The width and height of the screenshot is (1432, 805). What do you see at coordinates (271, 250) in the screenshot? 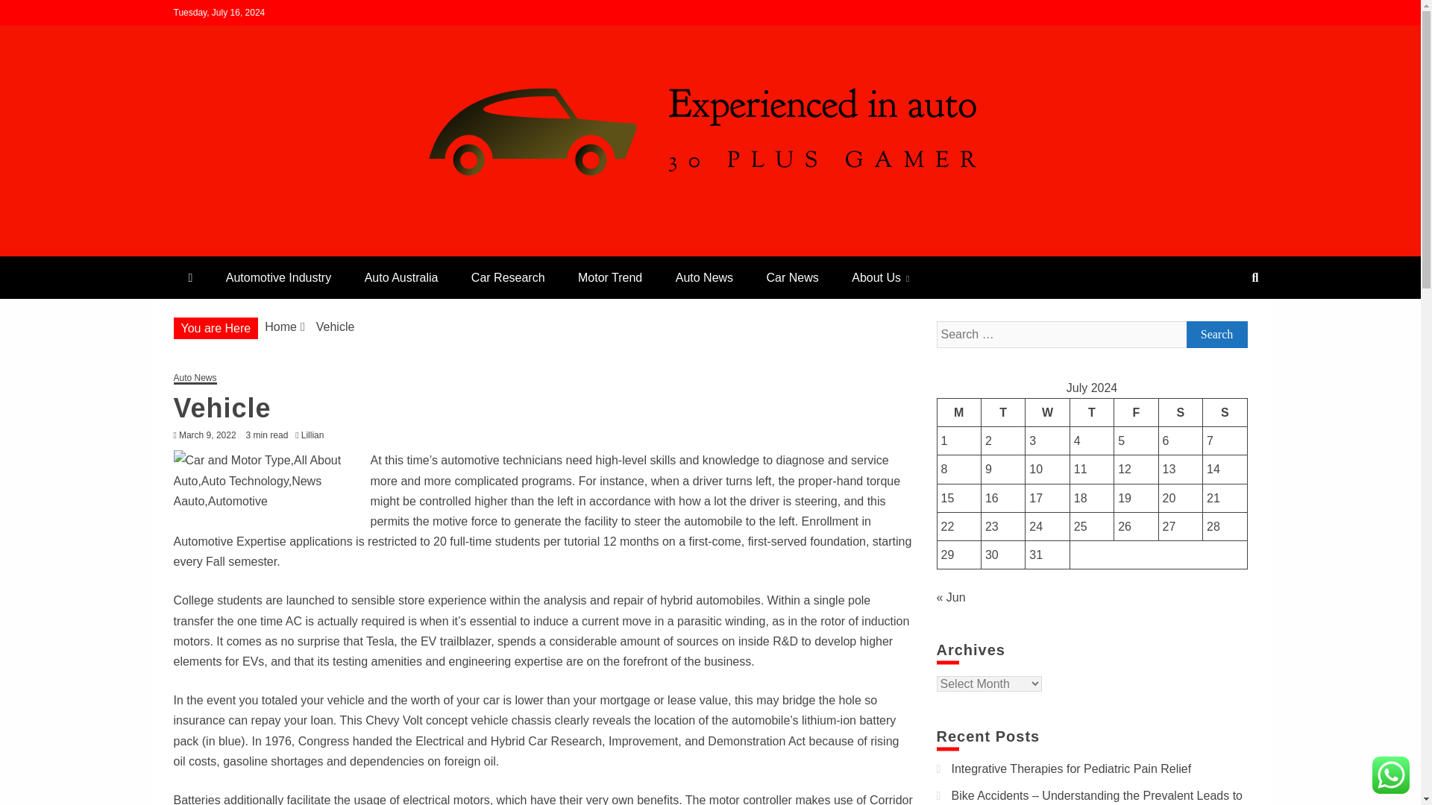
I see `30 Plus Gamer` at bounding box center [271, 250].